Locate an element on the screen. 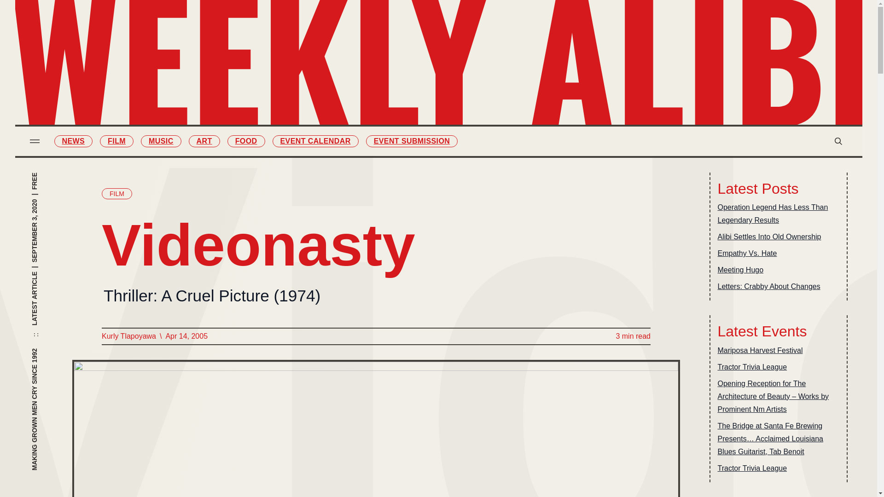 Image resolution: width=884 pixels, height=497 pixels. NEWS is located at coordinates (73, 141).